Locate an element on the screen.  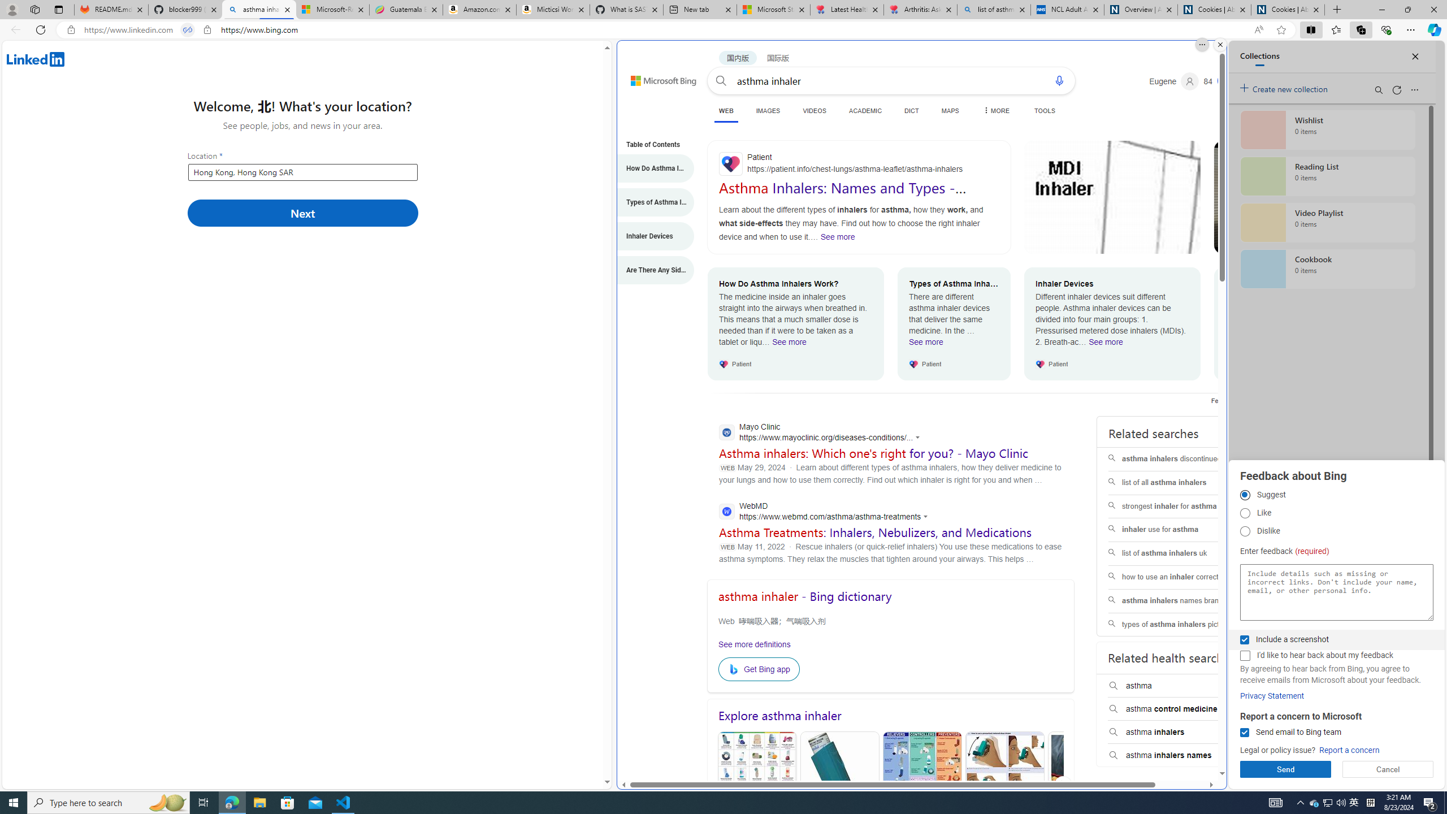
Like is located at coordinates (1245, 513).